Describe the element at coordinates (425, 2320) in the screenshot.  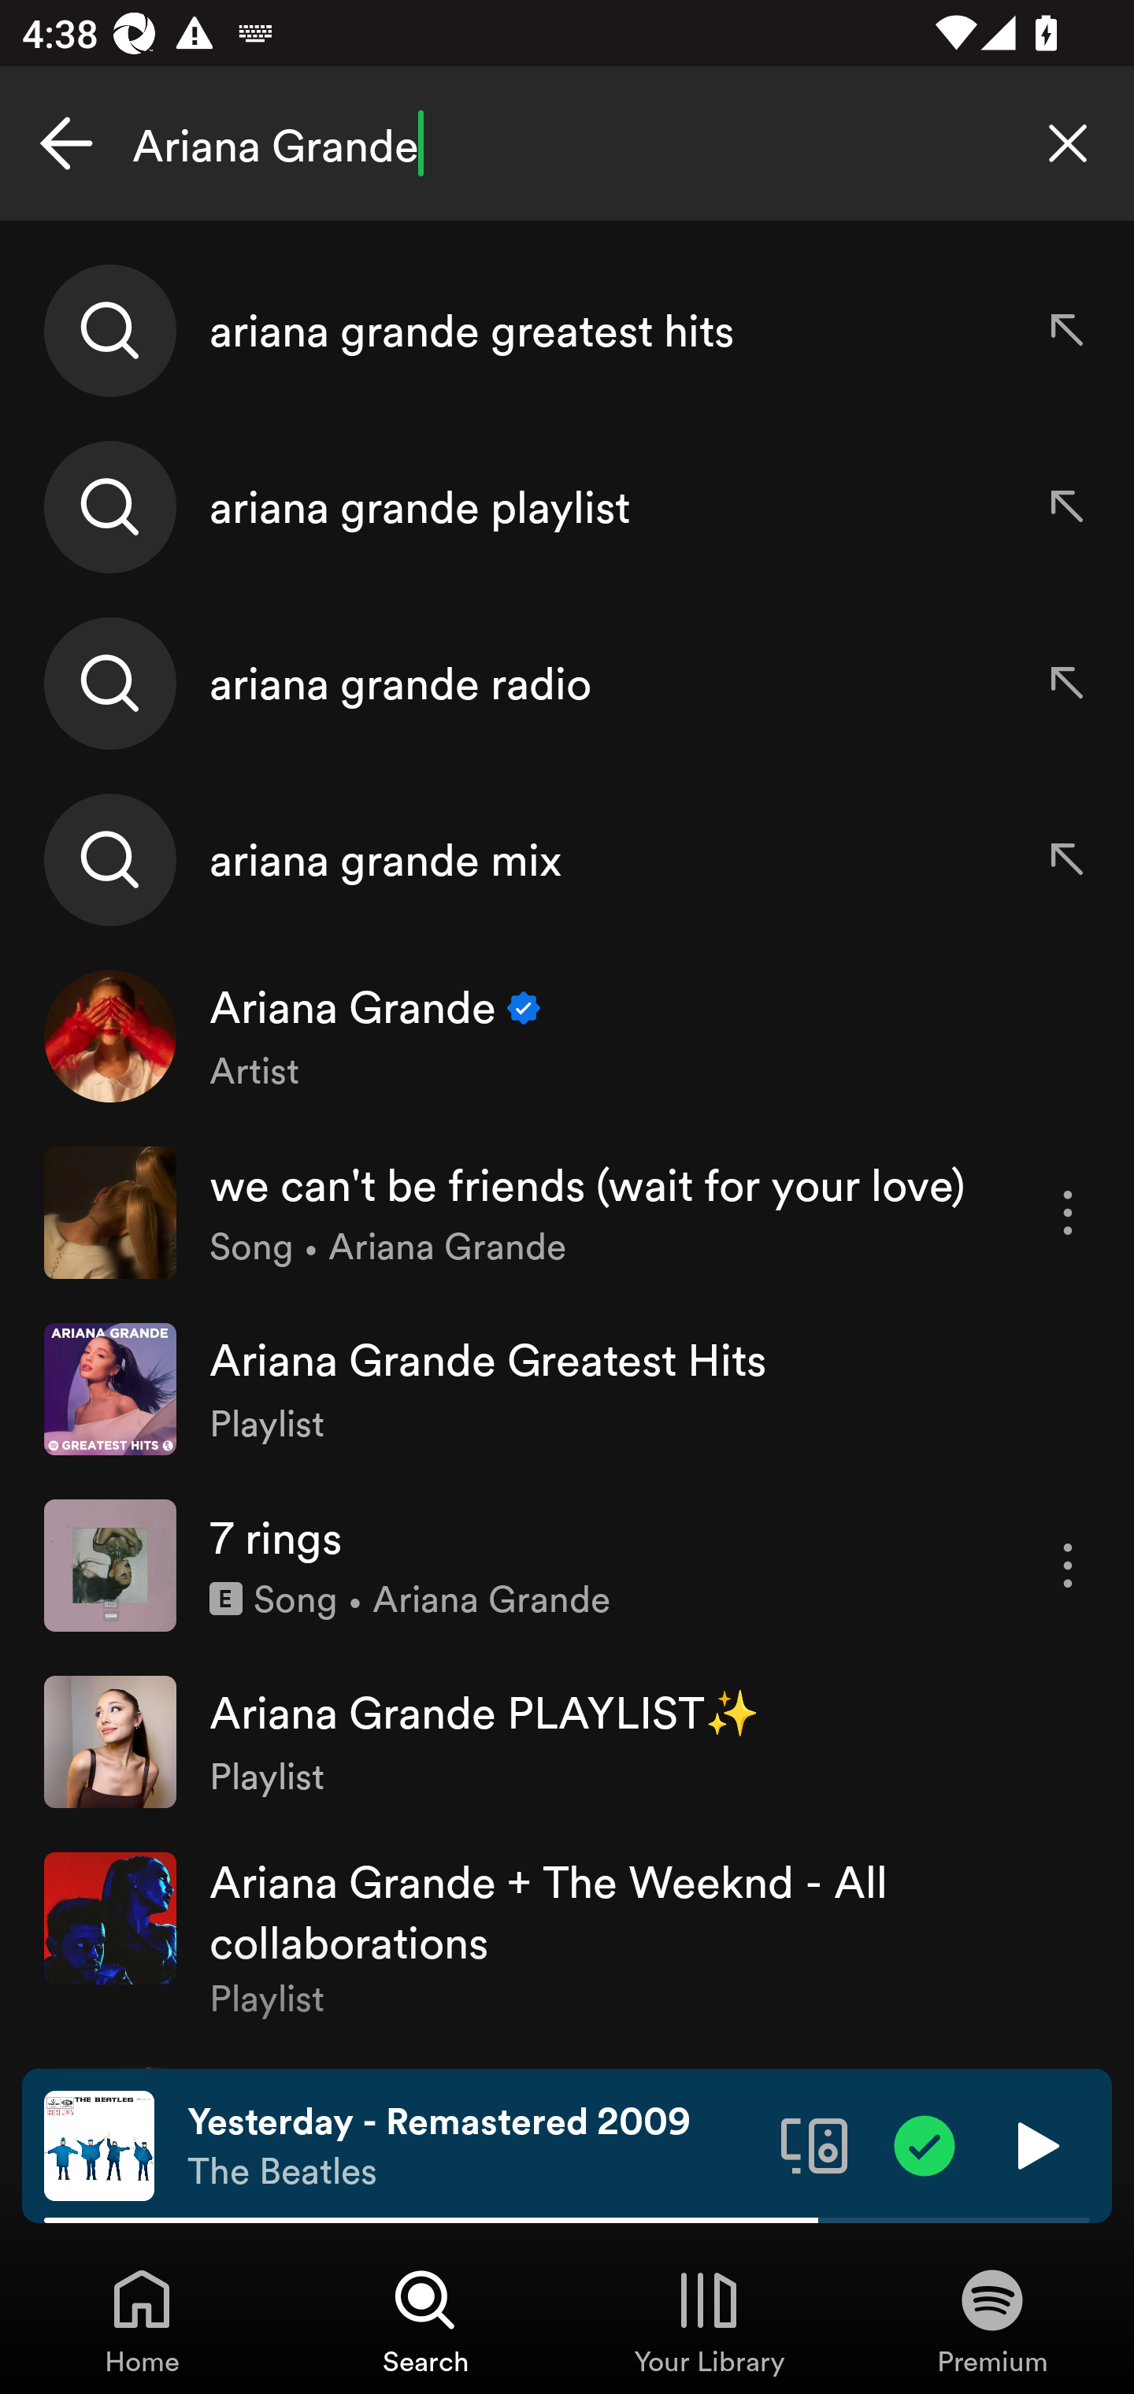
I see `Search, Tab 2 of 4 Search Search` at that location.